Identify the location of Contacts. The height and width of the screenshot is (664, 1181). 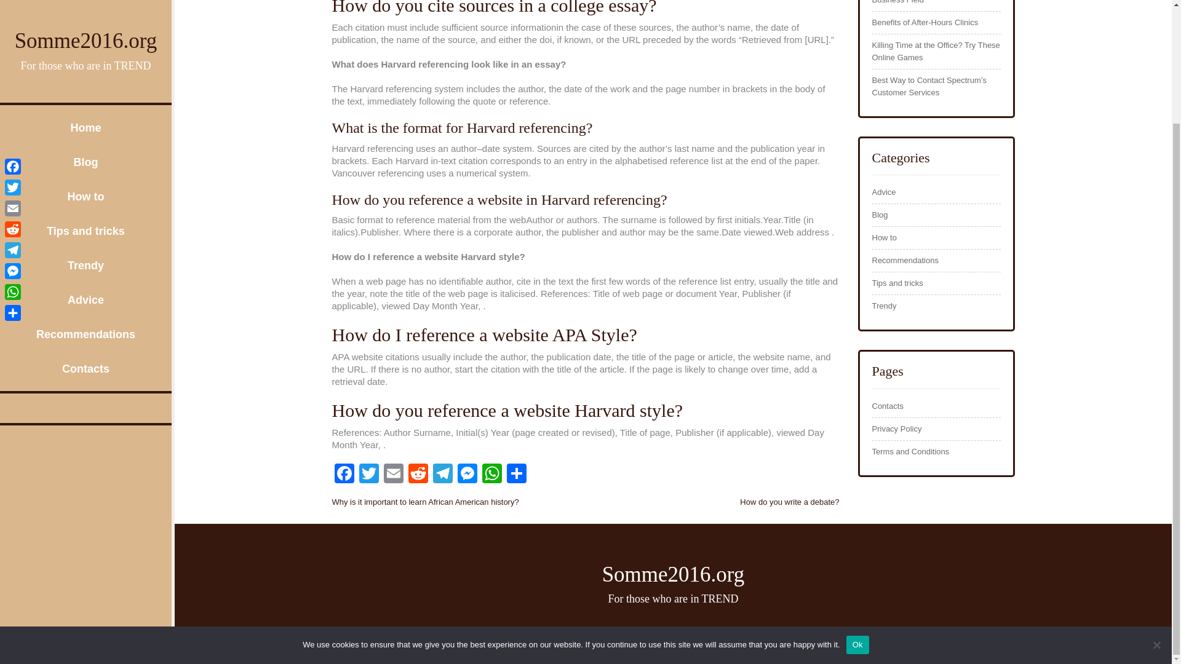
(85, 226).